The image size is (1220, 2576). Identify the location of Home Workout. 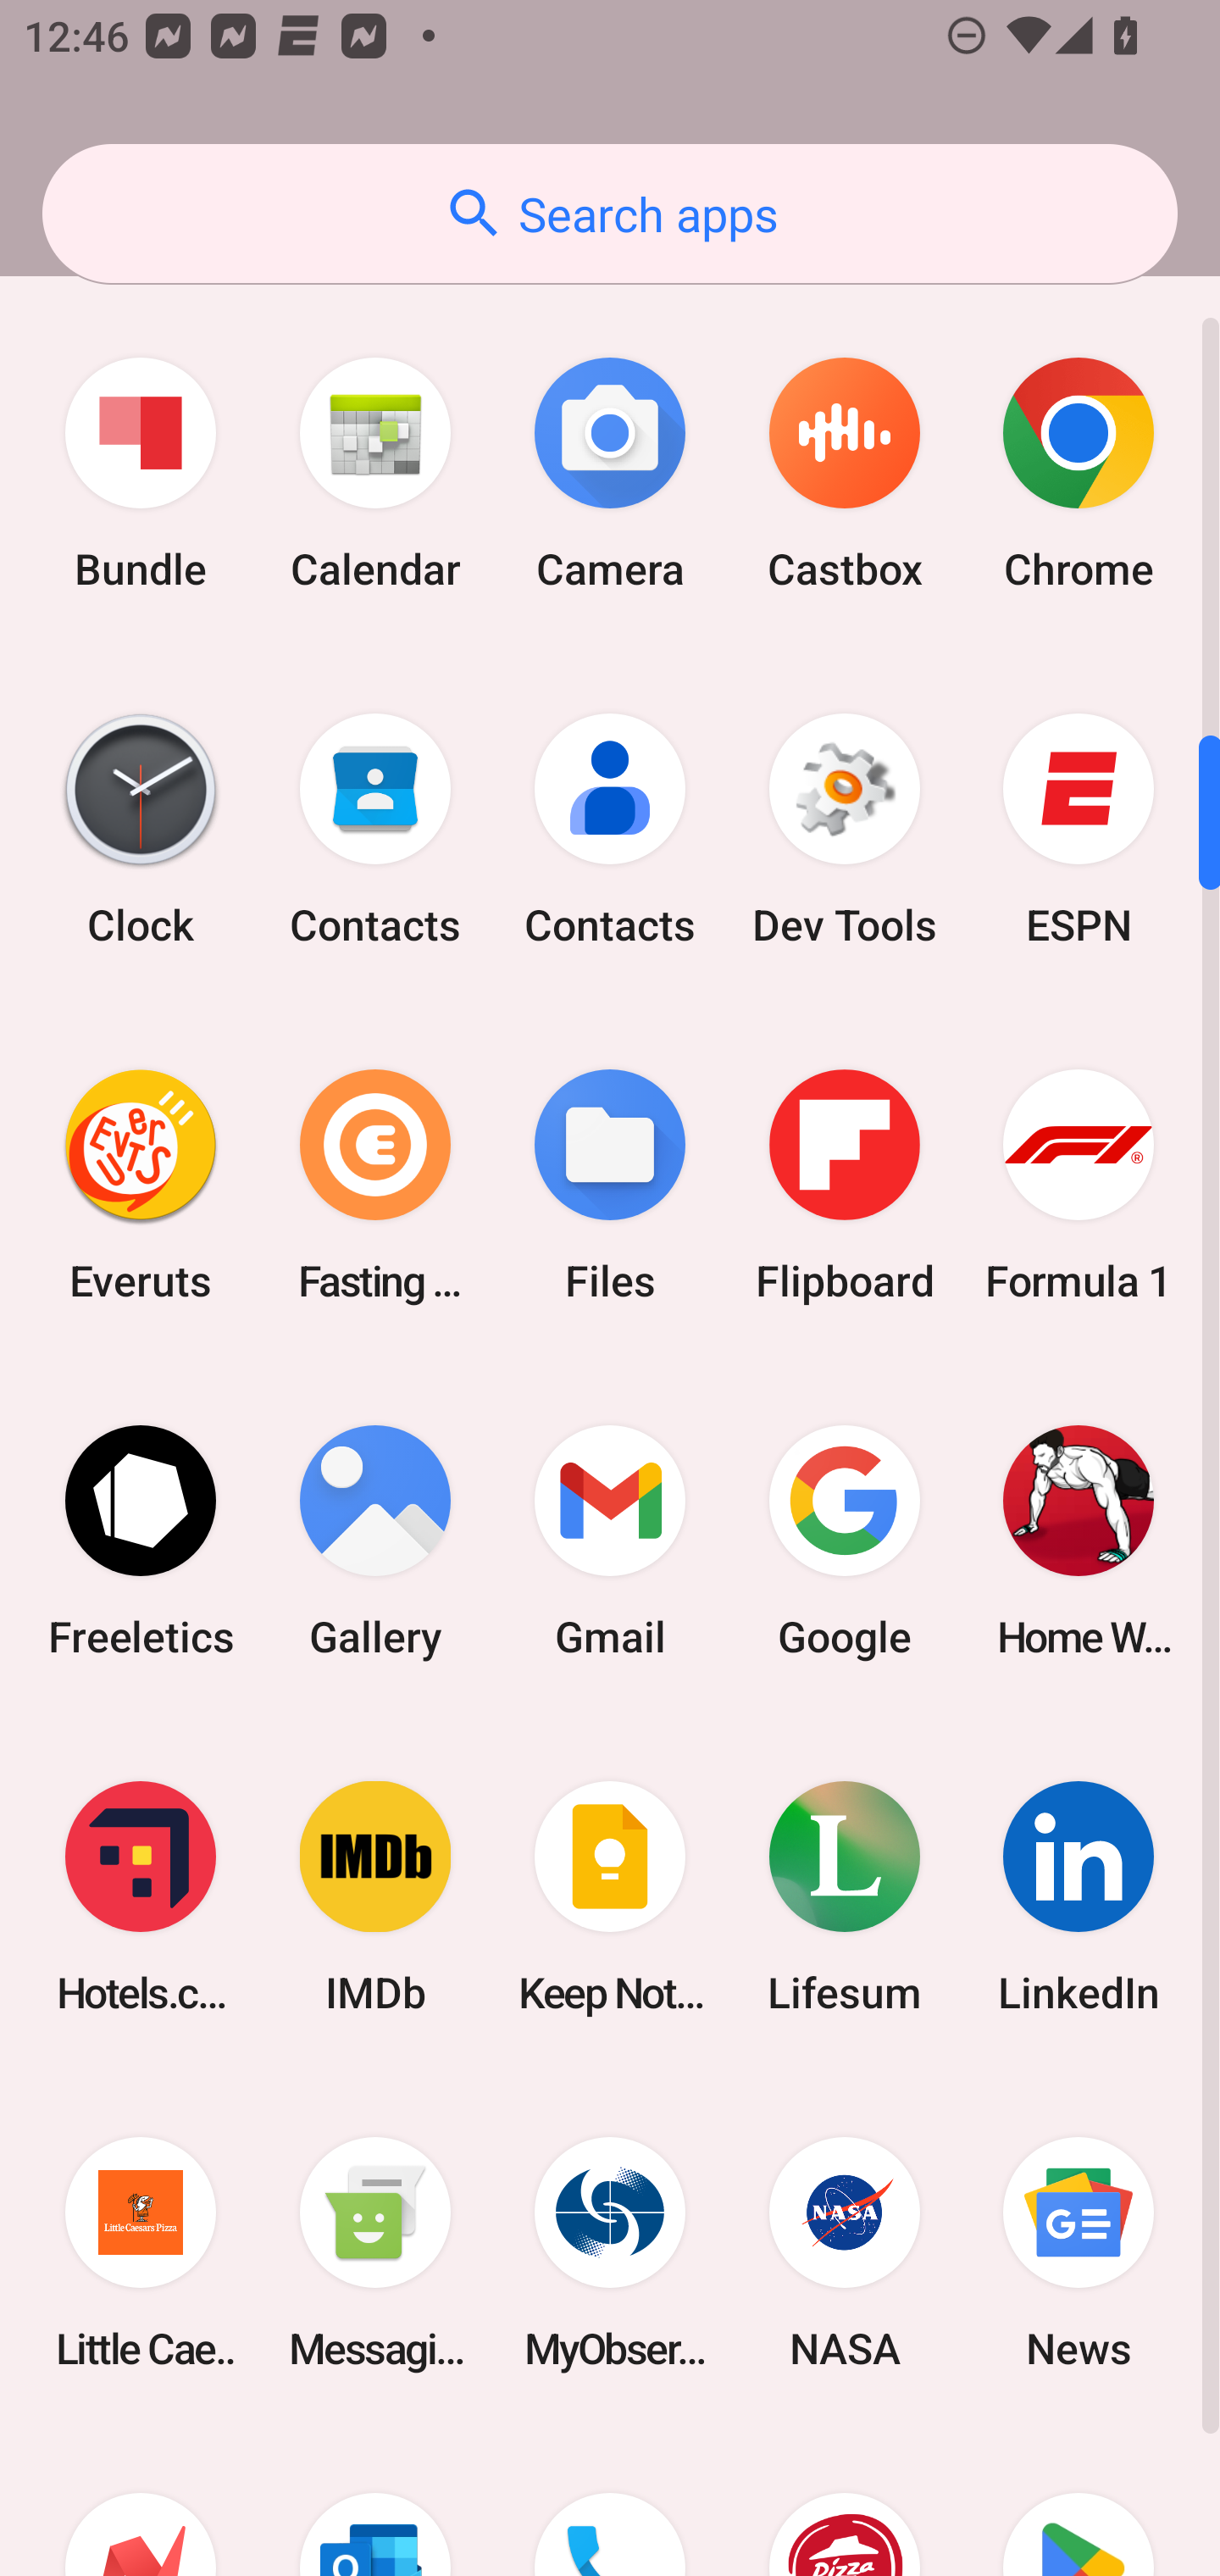
(1079, 1541).